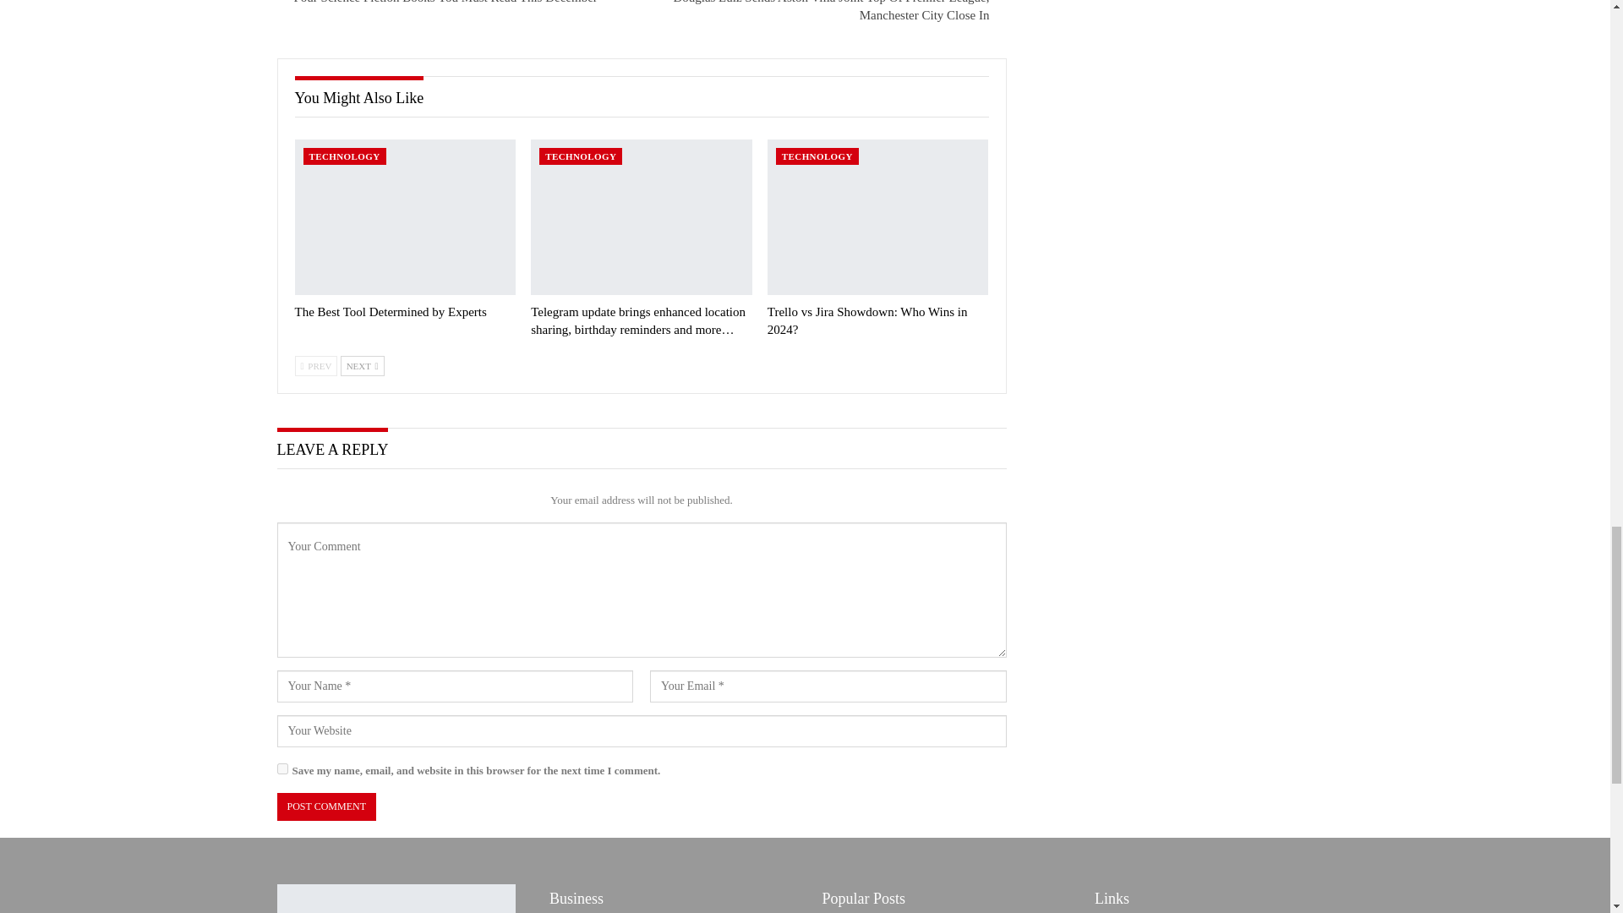 The image size is (1623, 913). Describe the element at coordinates (389, 311) in the screenshot. I see `The Best Tool Determined by Experts` at that location.